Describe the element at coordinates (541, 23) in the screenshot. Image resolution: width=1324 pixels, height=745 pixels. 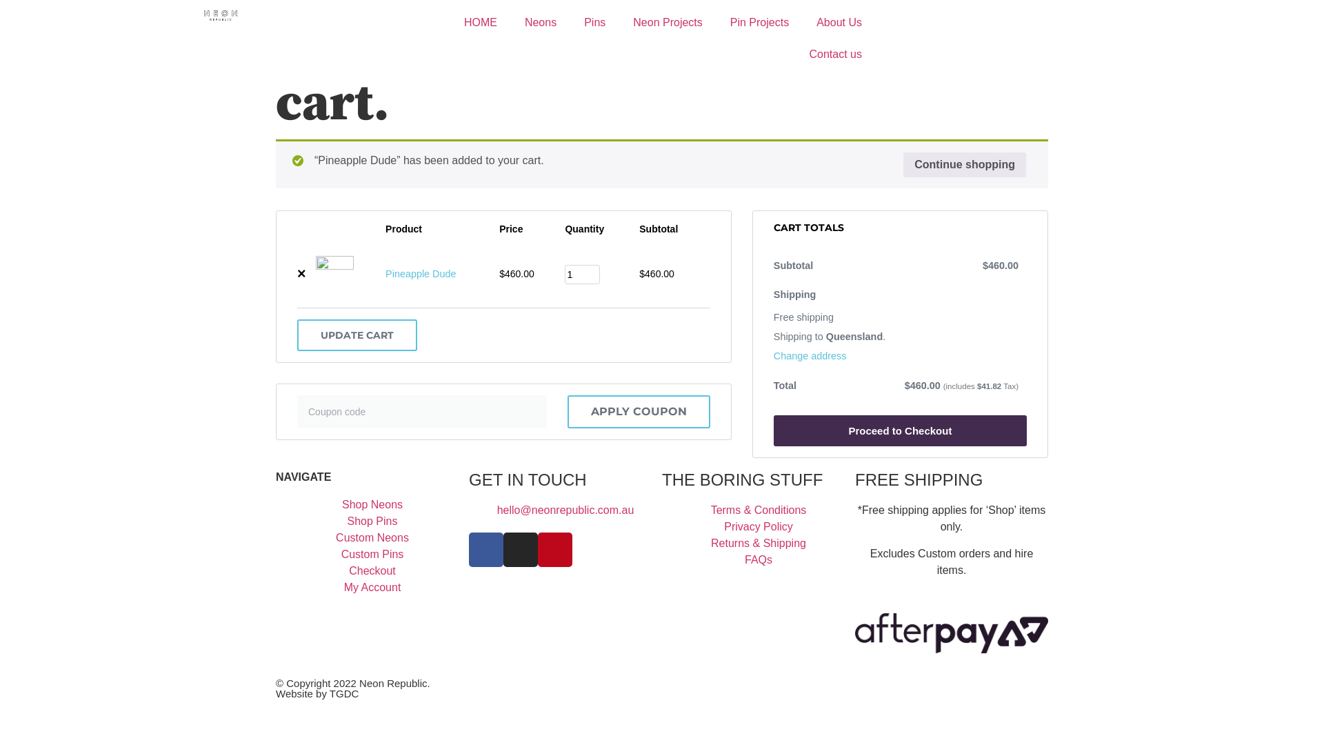
I see `Neons` at that location.